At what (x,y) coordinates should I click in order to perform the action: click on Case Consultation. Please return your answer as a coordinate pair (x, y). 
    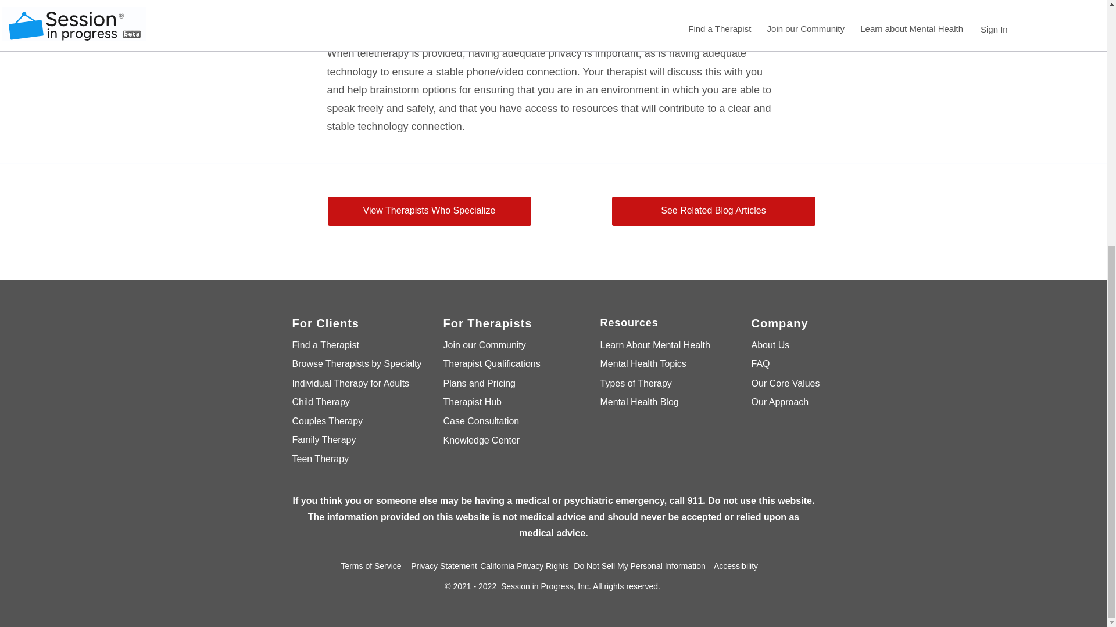
    Looking at the image, I should click on (505, 420).